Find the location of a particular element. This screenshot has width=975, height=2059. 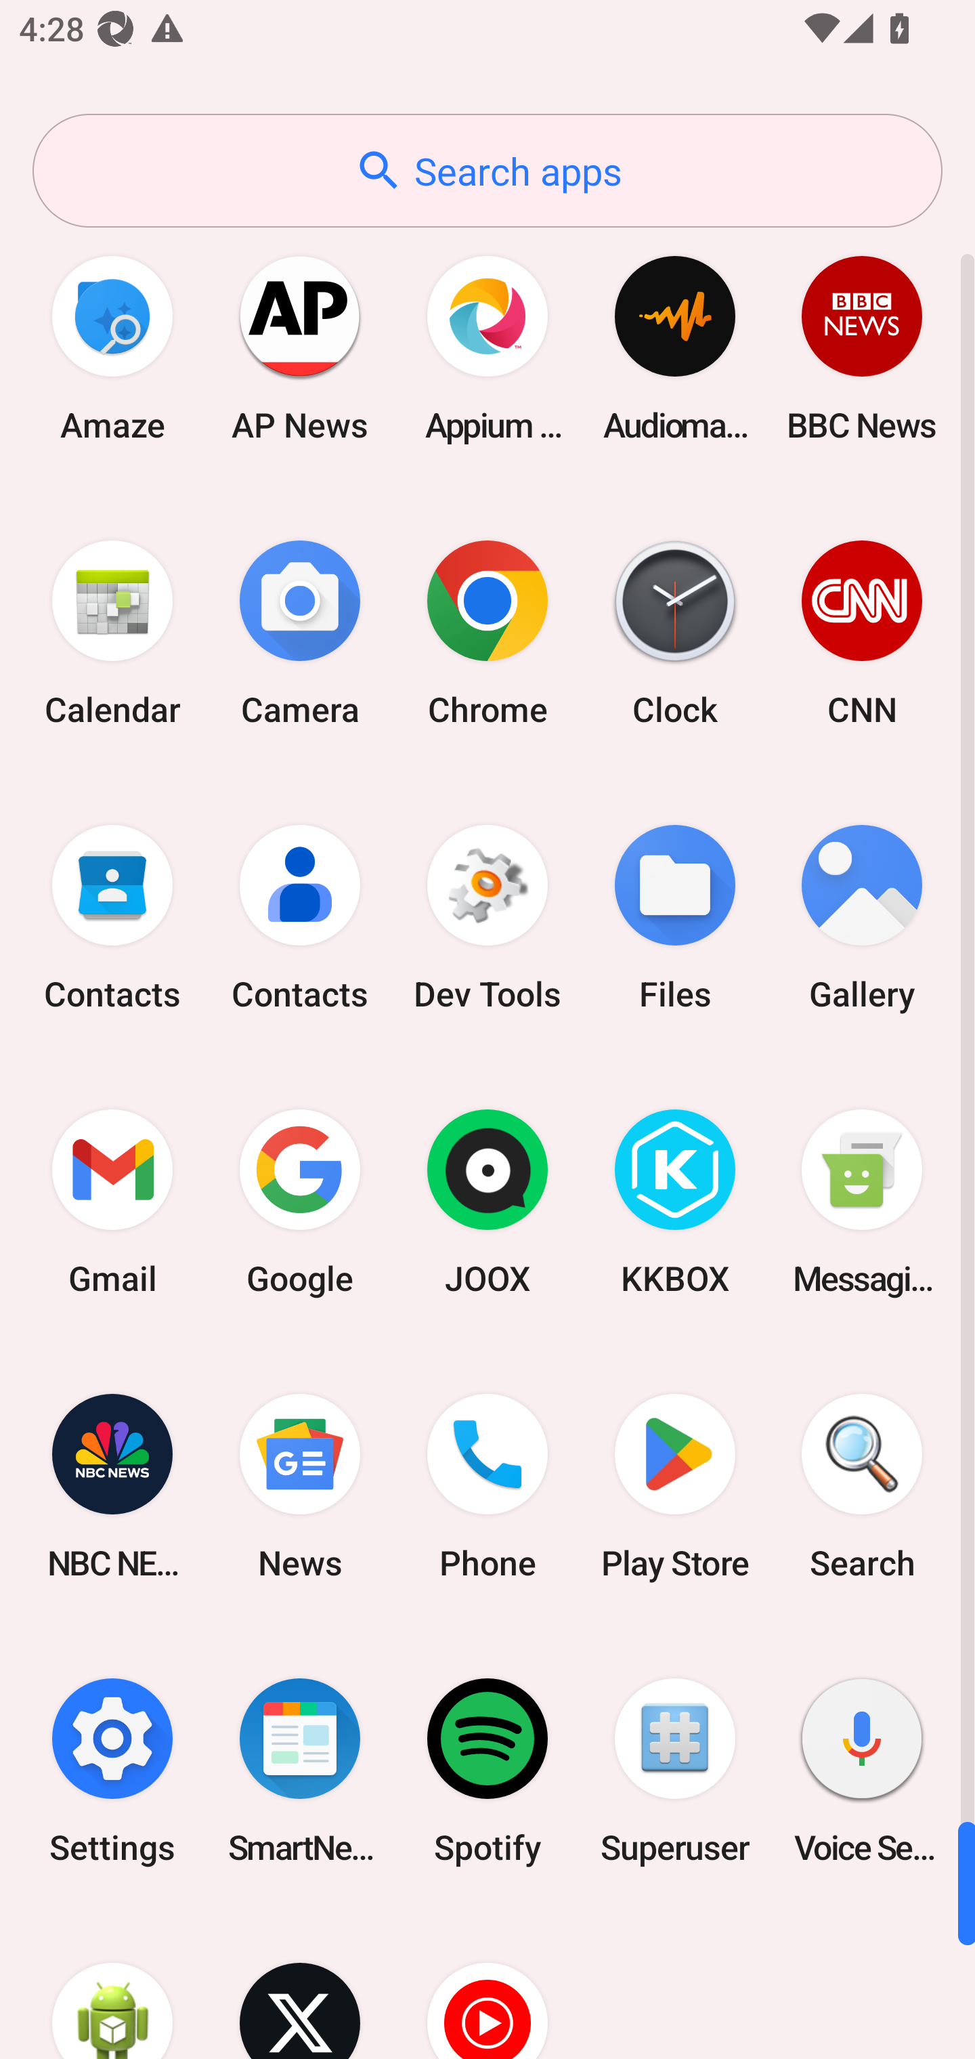

NBC NEWS is located at coordinates (112, 1486).